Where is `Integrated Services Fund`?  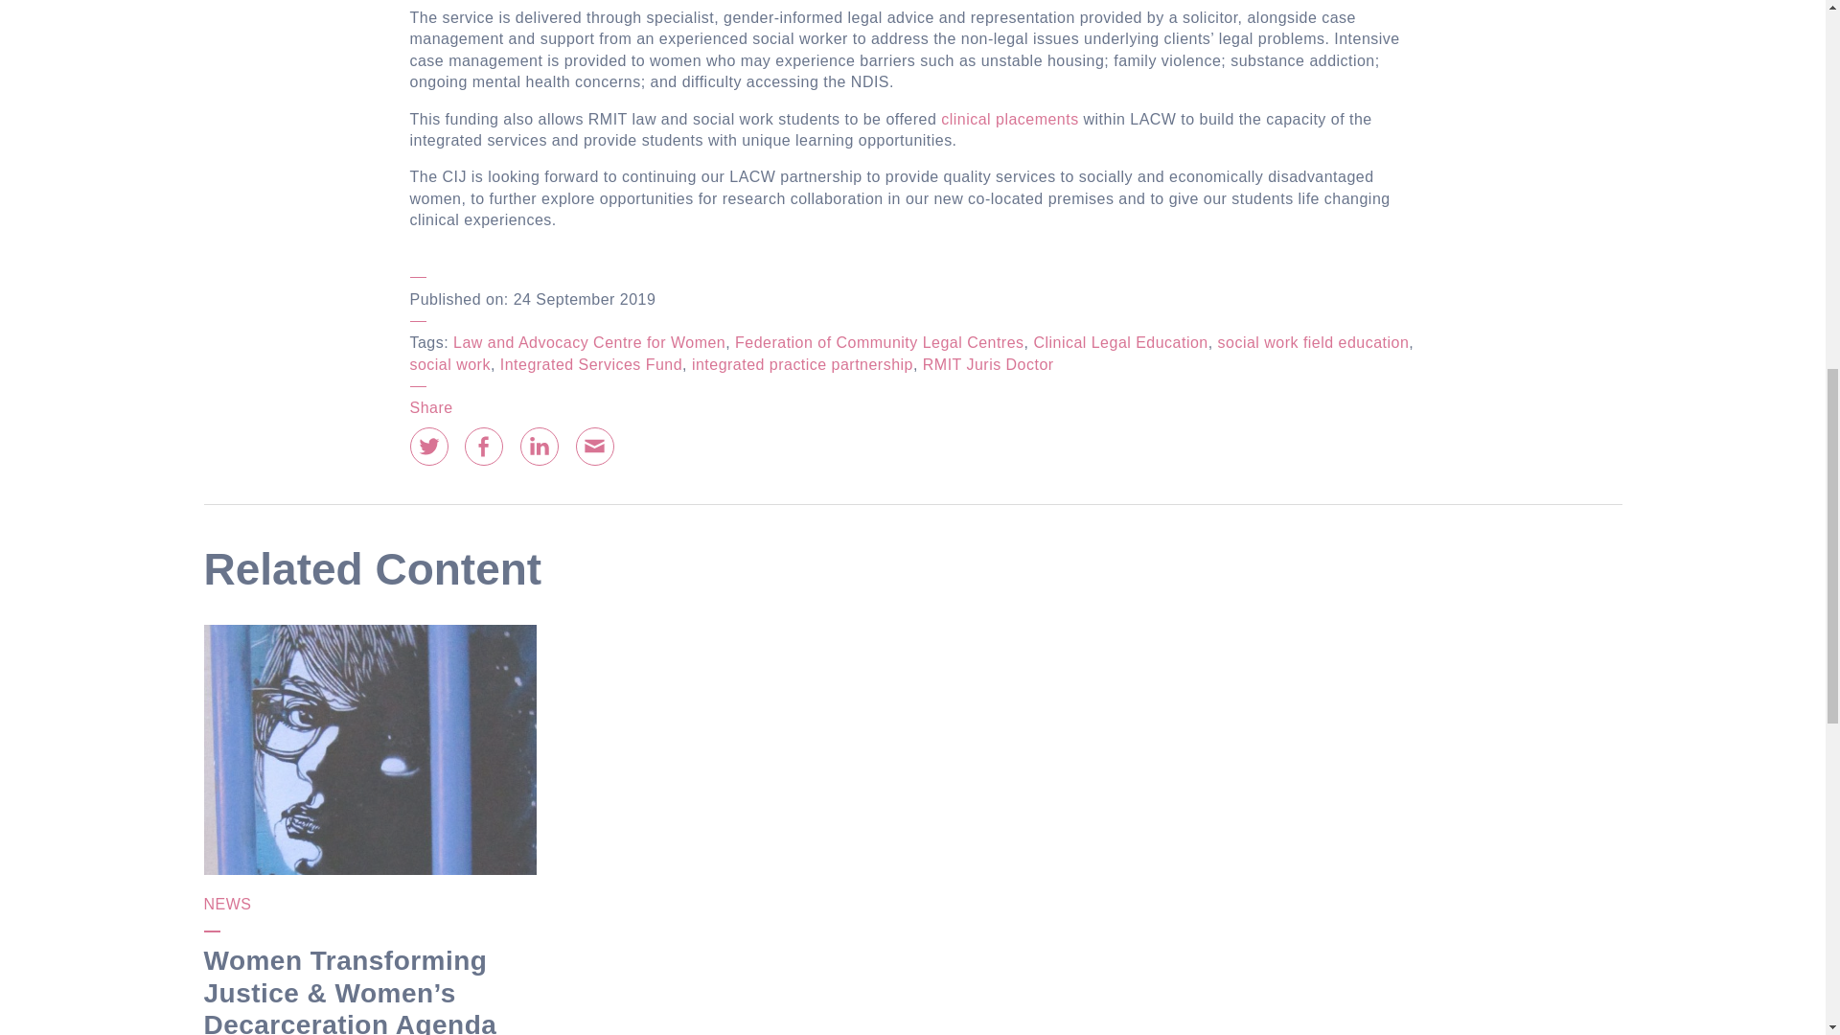 Integrated Services Fund is located at coordinates (591, 364).